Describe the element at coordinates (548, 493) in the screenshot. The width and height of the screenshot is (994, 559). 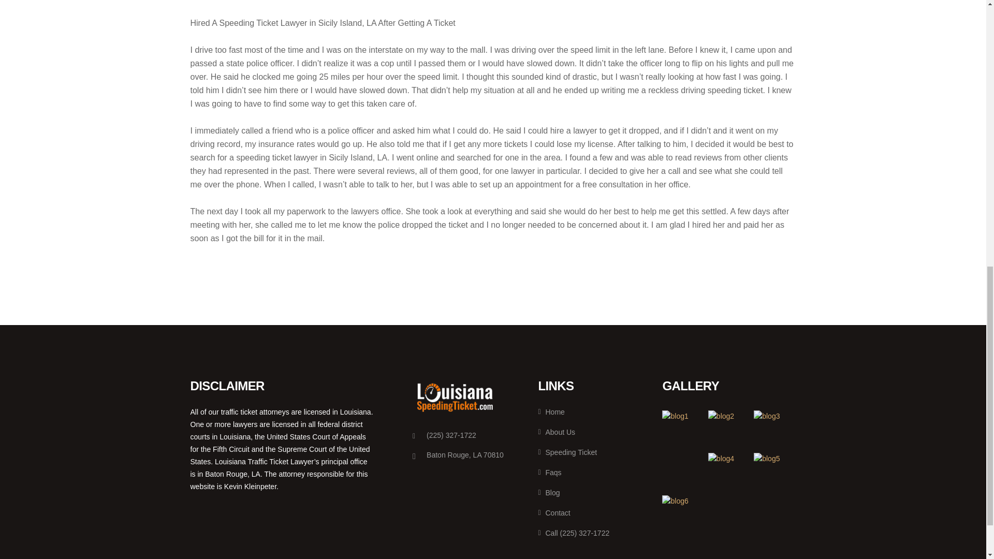
I see `Blog` at that location.